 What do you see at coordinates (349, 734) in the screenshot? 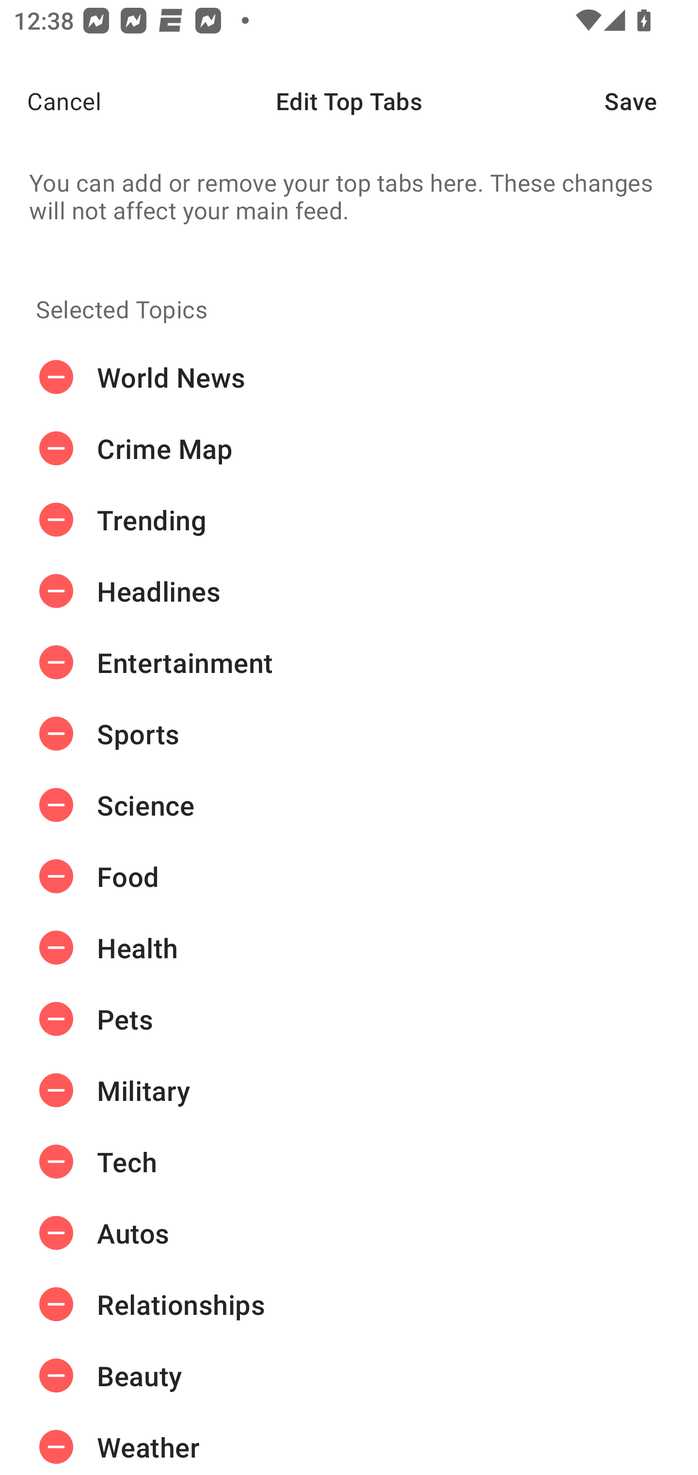
I see `Sports` at bounding box center [349, 734].